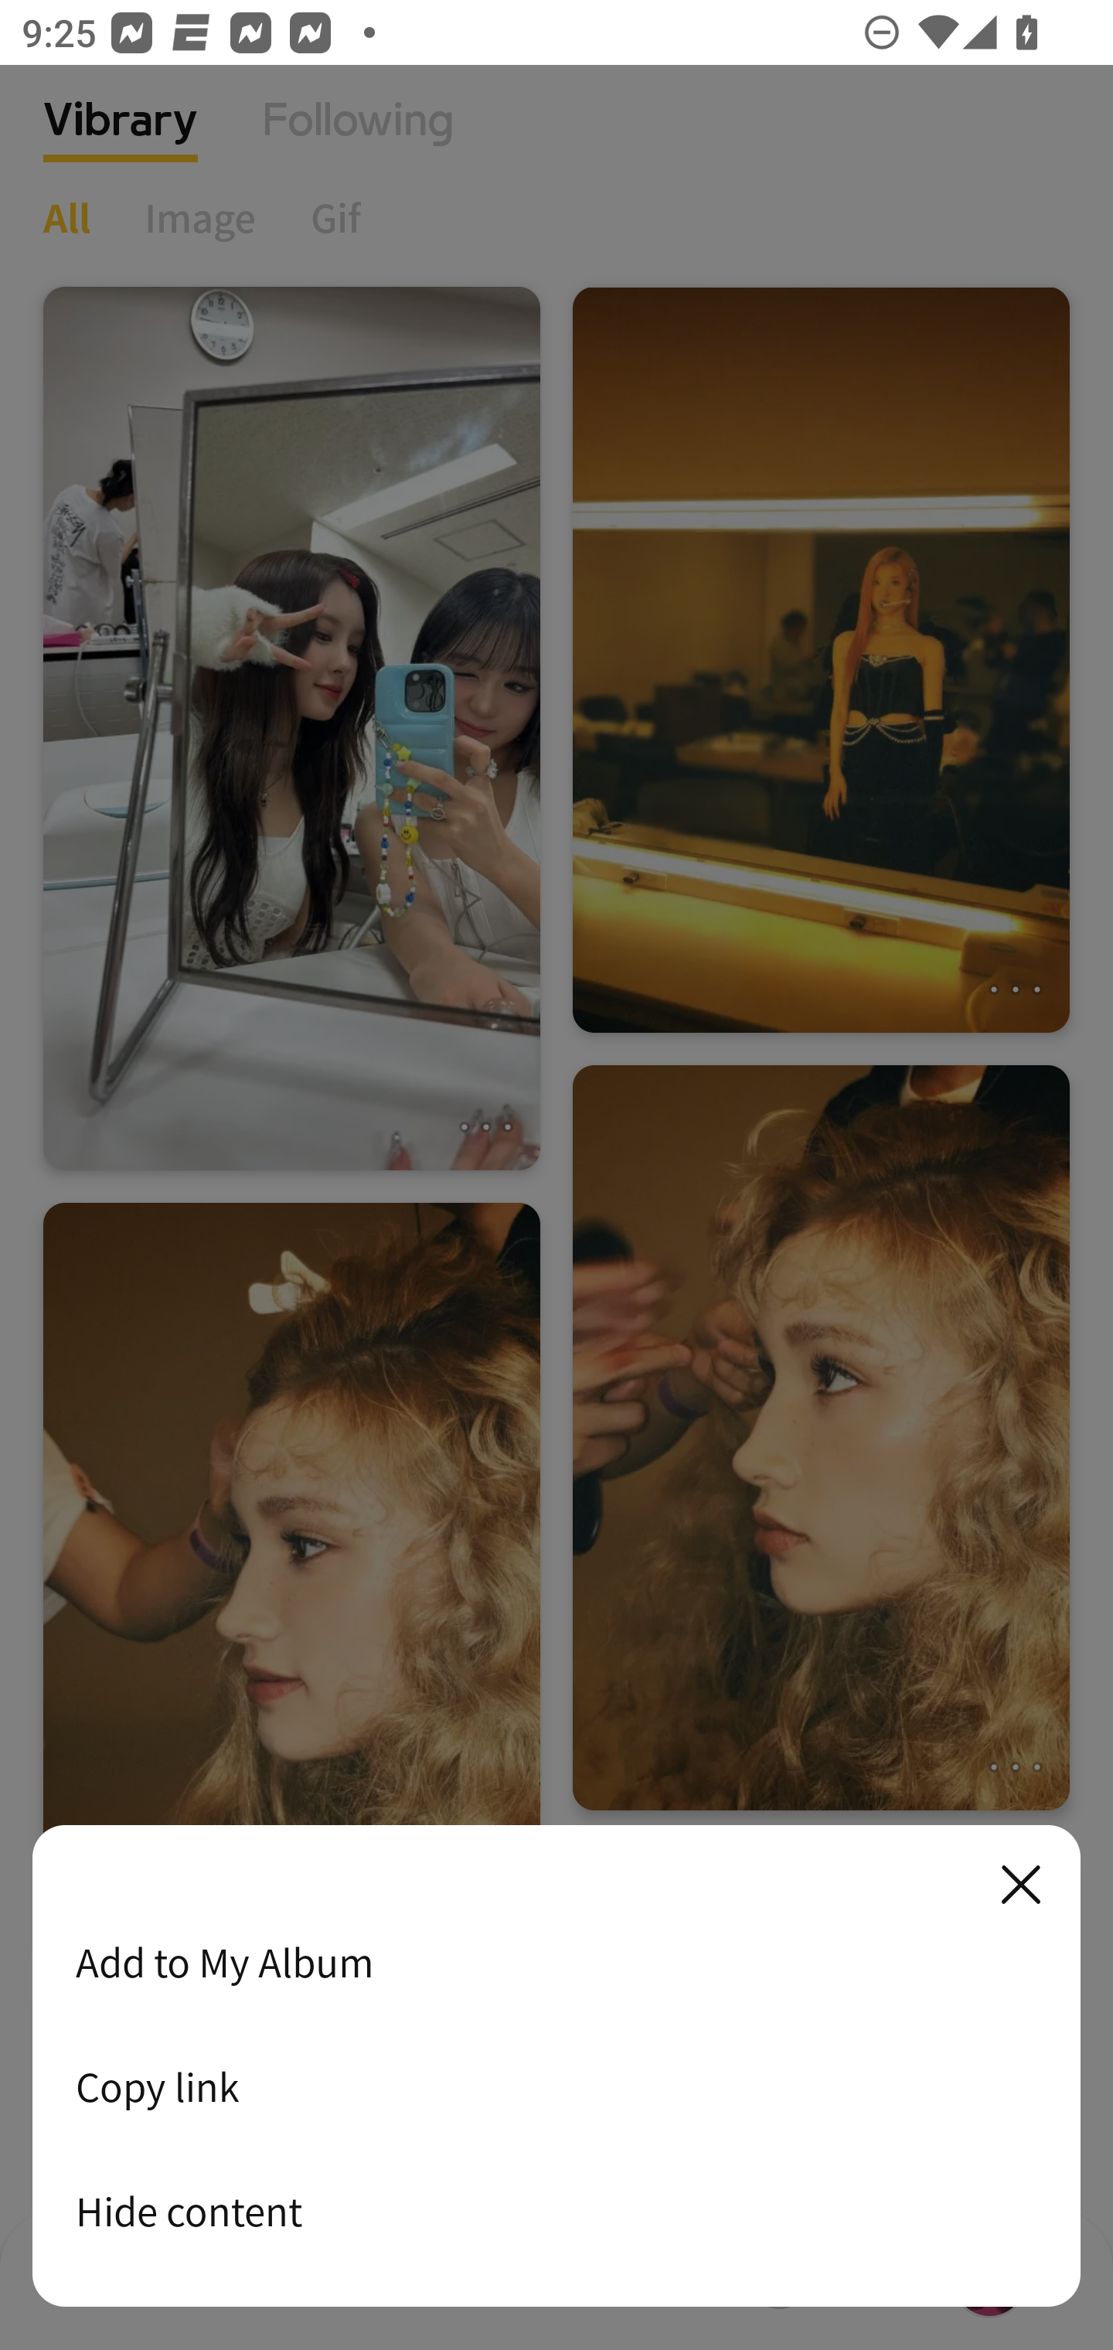  What do you see at coordinates (556, 2067) in the screenshot?
I see `Add to My Album Copy link Hide content` at bounding box center [556, 2067].